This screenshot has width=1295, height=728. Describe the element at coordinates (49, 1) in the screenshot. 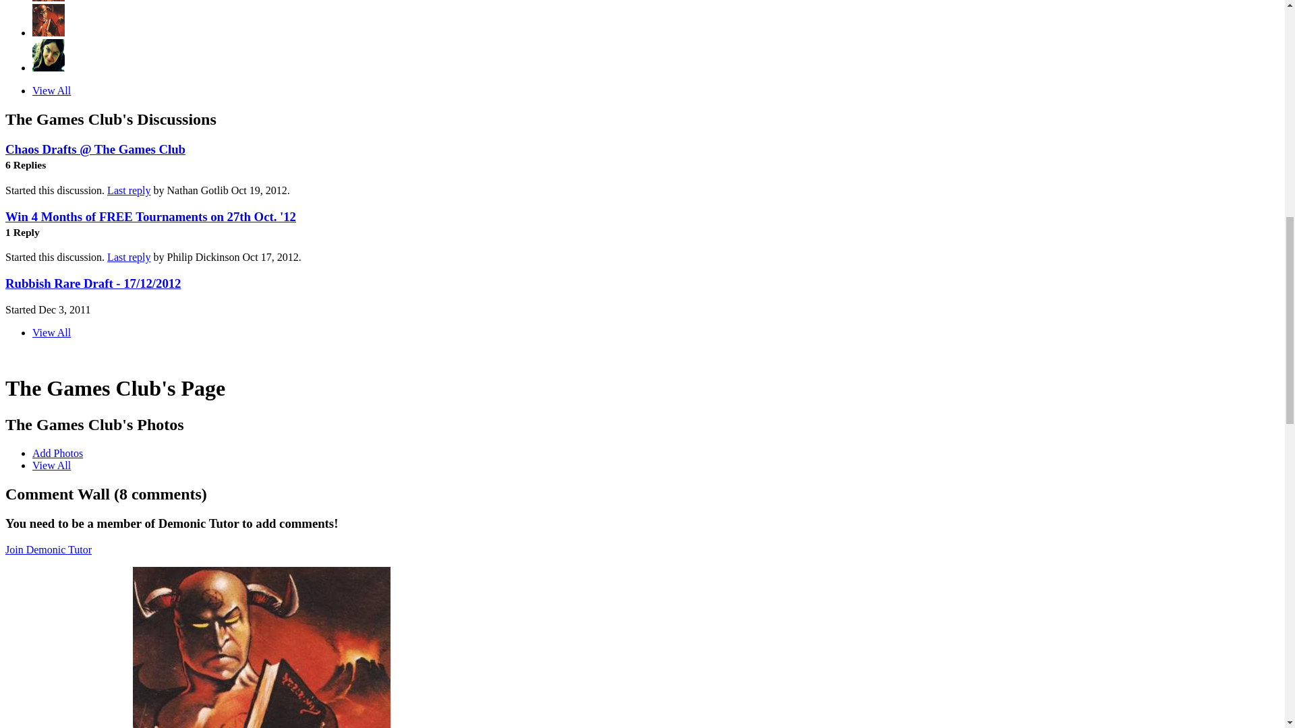

I see `Graham Theobalds` at that location.